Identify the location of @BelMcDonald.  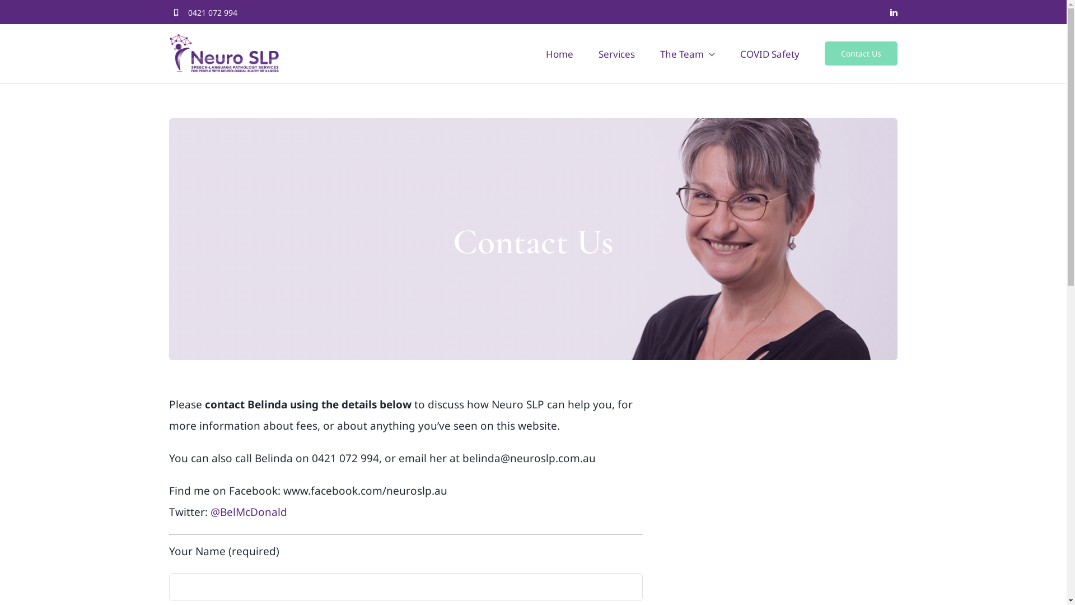
(249, 512).